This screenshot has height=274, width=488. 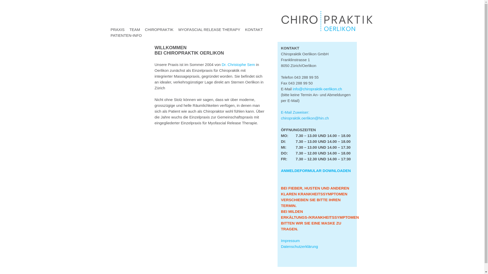 What do you see at coordinates (117, 29) in the screenshot?
I see `PRAXIS` at bounding box center [117, 29].